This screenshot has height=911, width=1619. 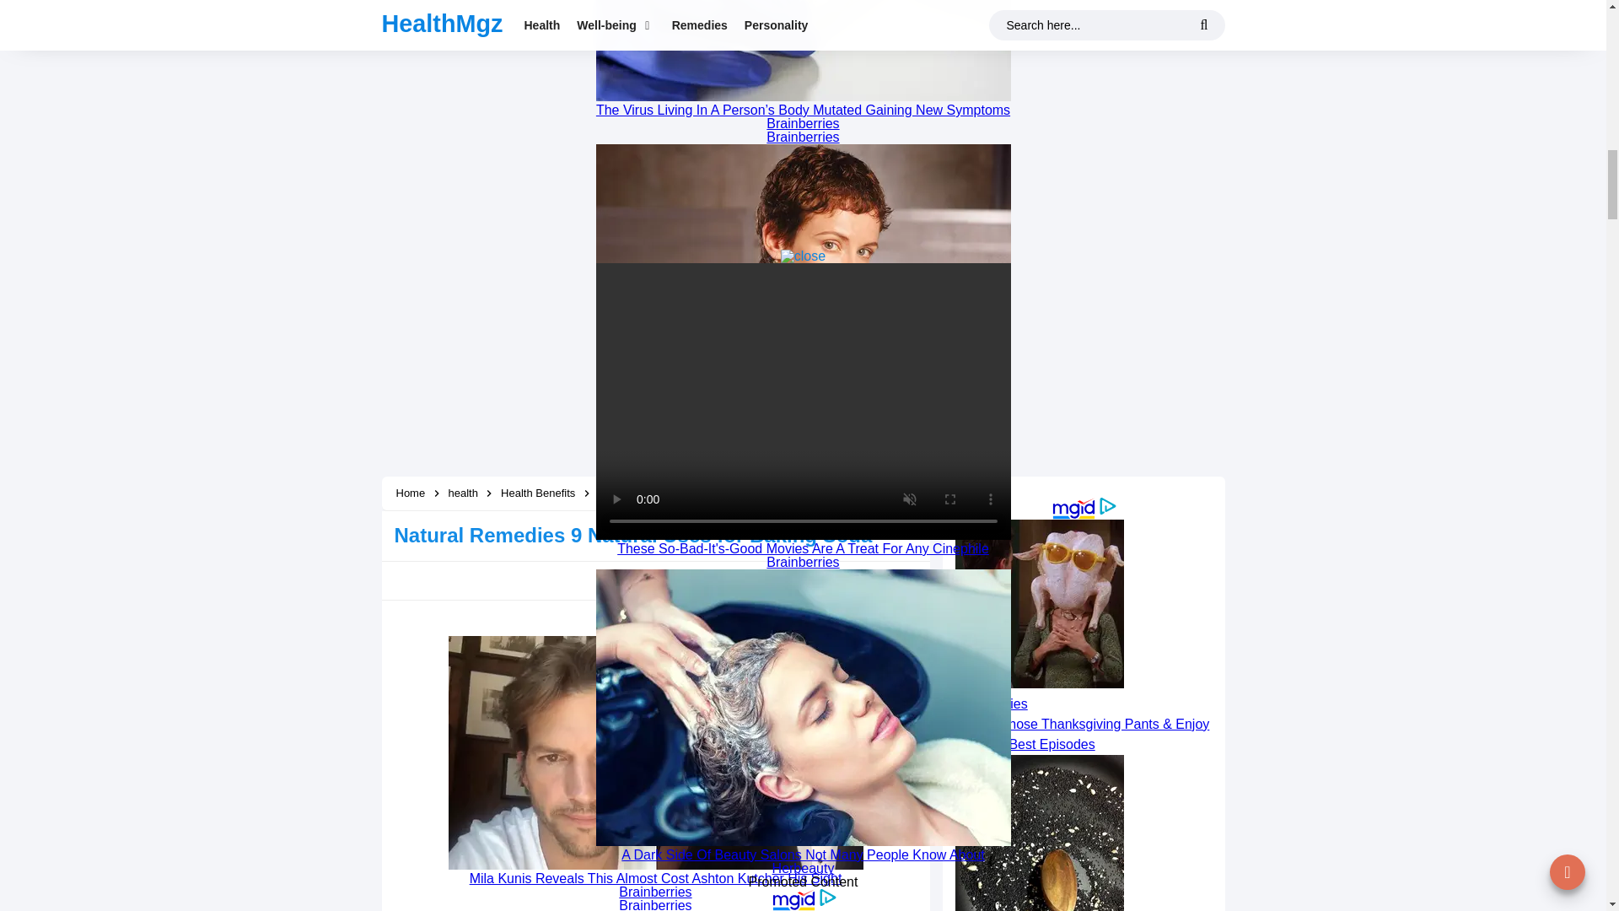 What do you see at coordinates (411, 493) in the screenshot?
I see `Home` at bounding box center [411, 493].